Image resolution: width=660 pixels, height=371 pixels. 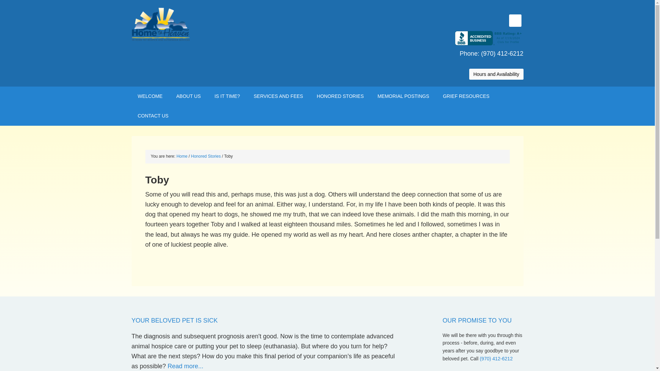 I want to click on SERVICES AND FEES, so click(x=278, y=96).